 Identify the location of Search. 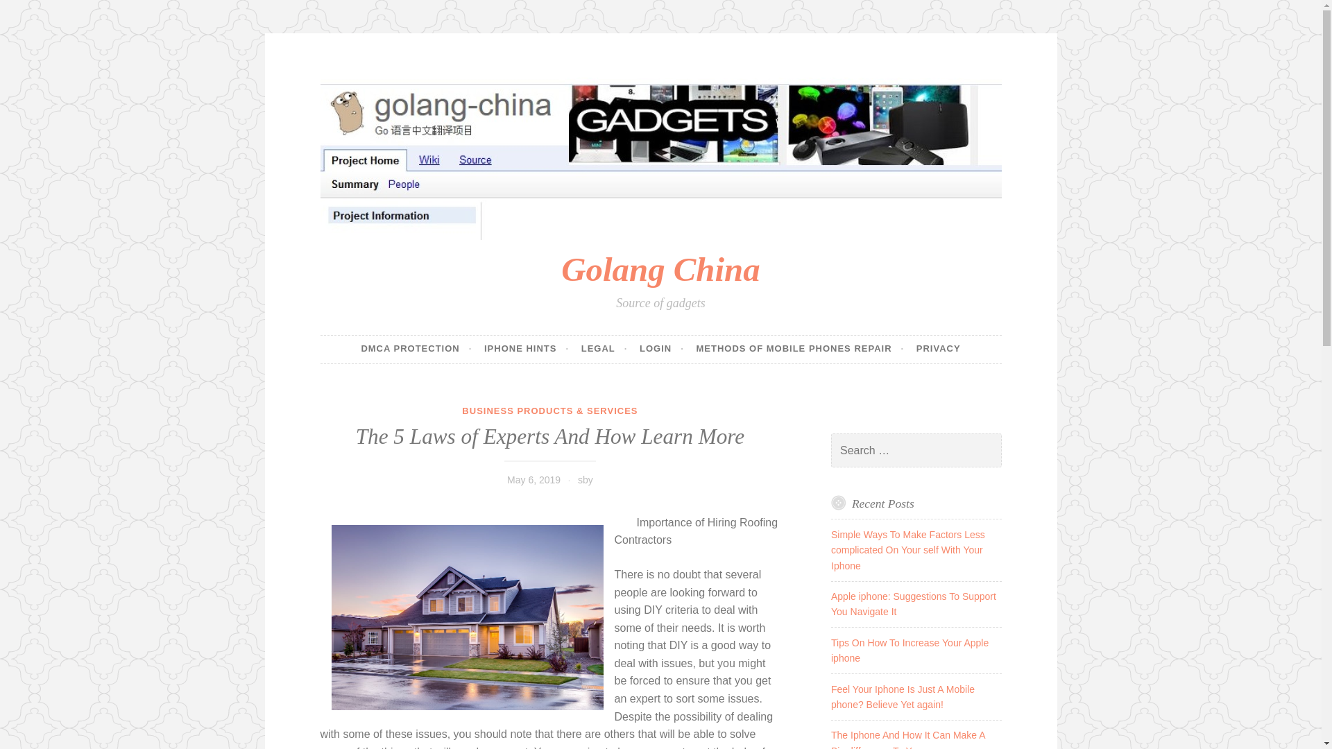
(31, 12).